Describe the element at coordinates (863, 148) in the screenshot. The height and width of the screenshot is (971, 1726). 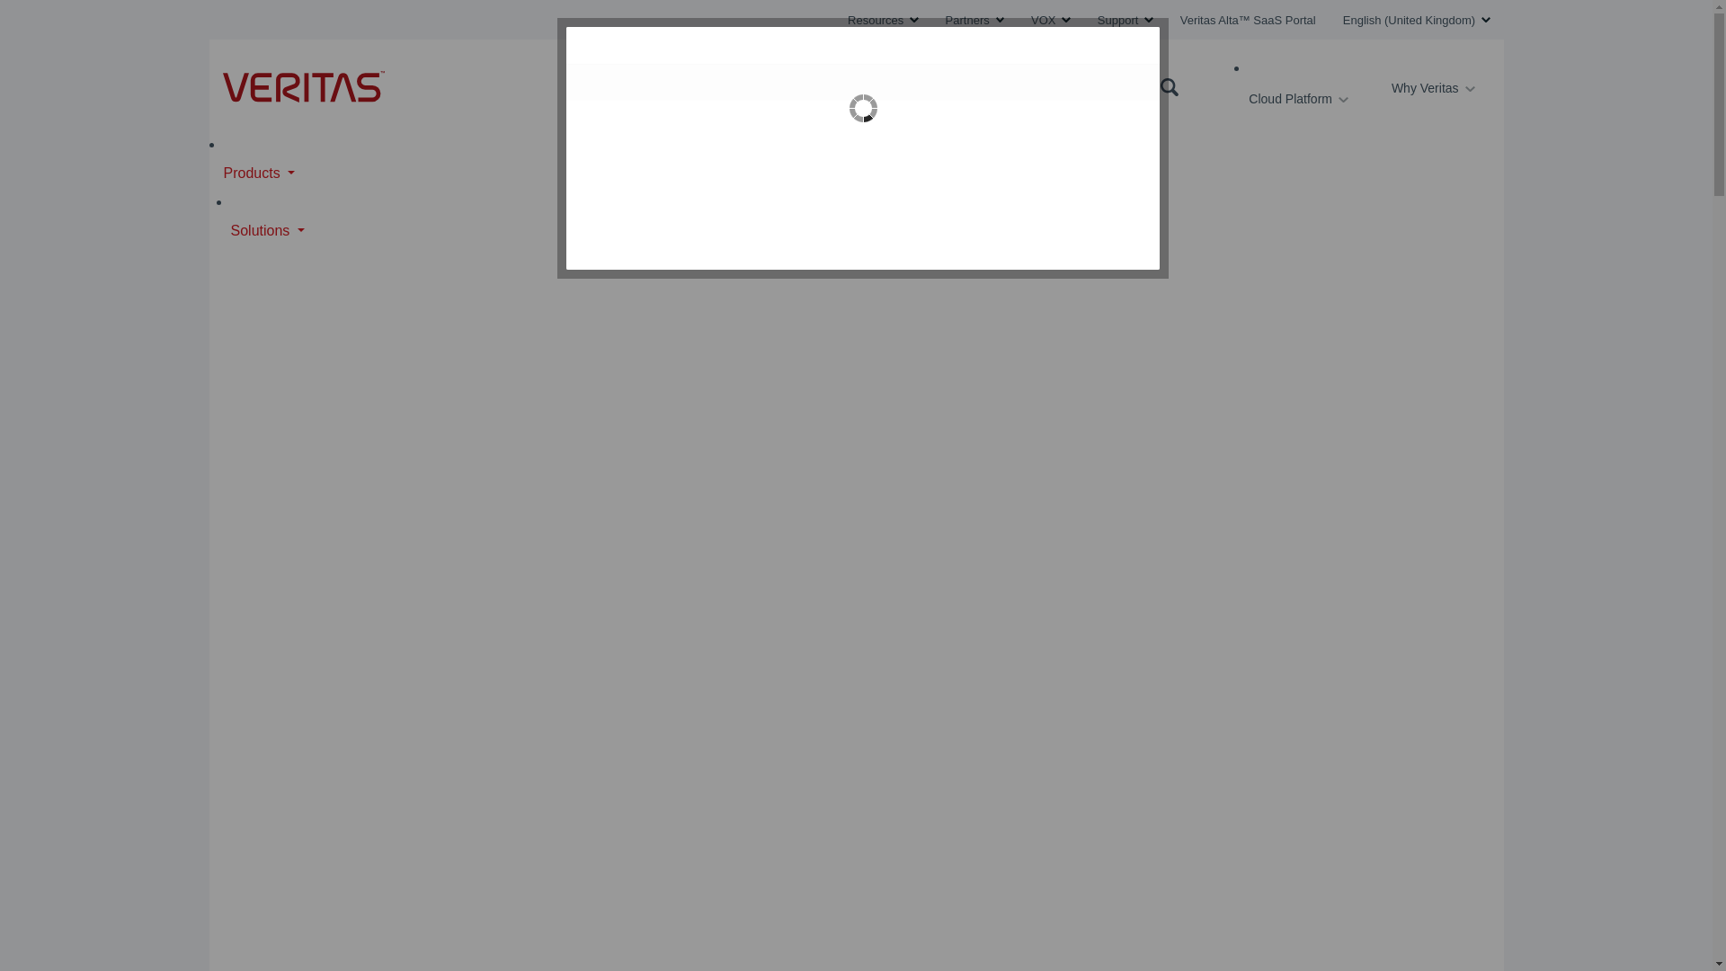
I see `TrustArc Cookie Consent Manager` at that location.